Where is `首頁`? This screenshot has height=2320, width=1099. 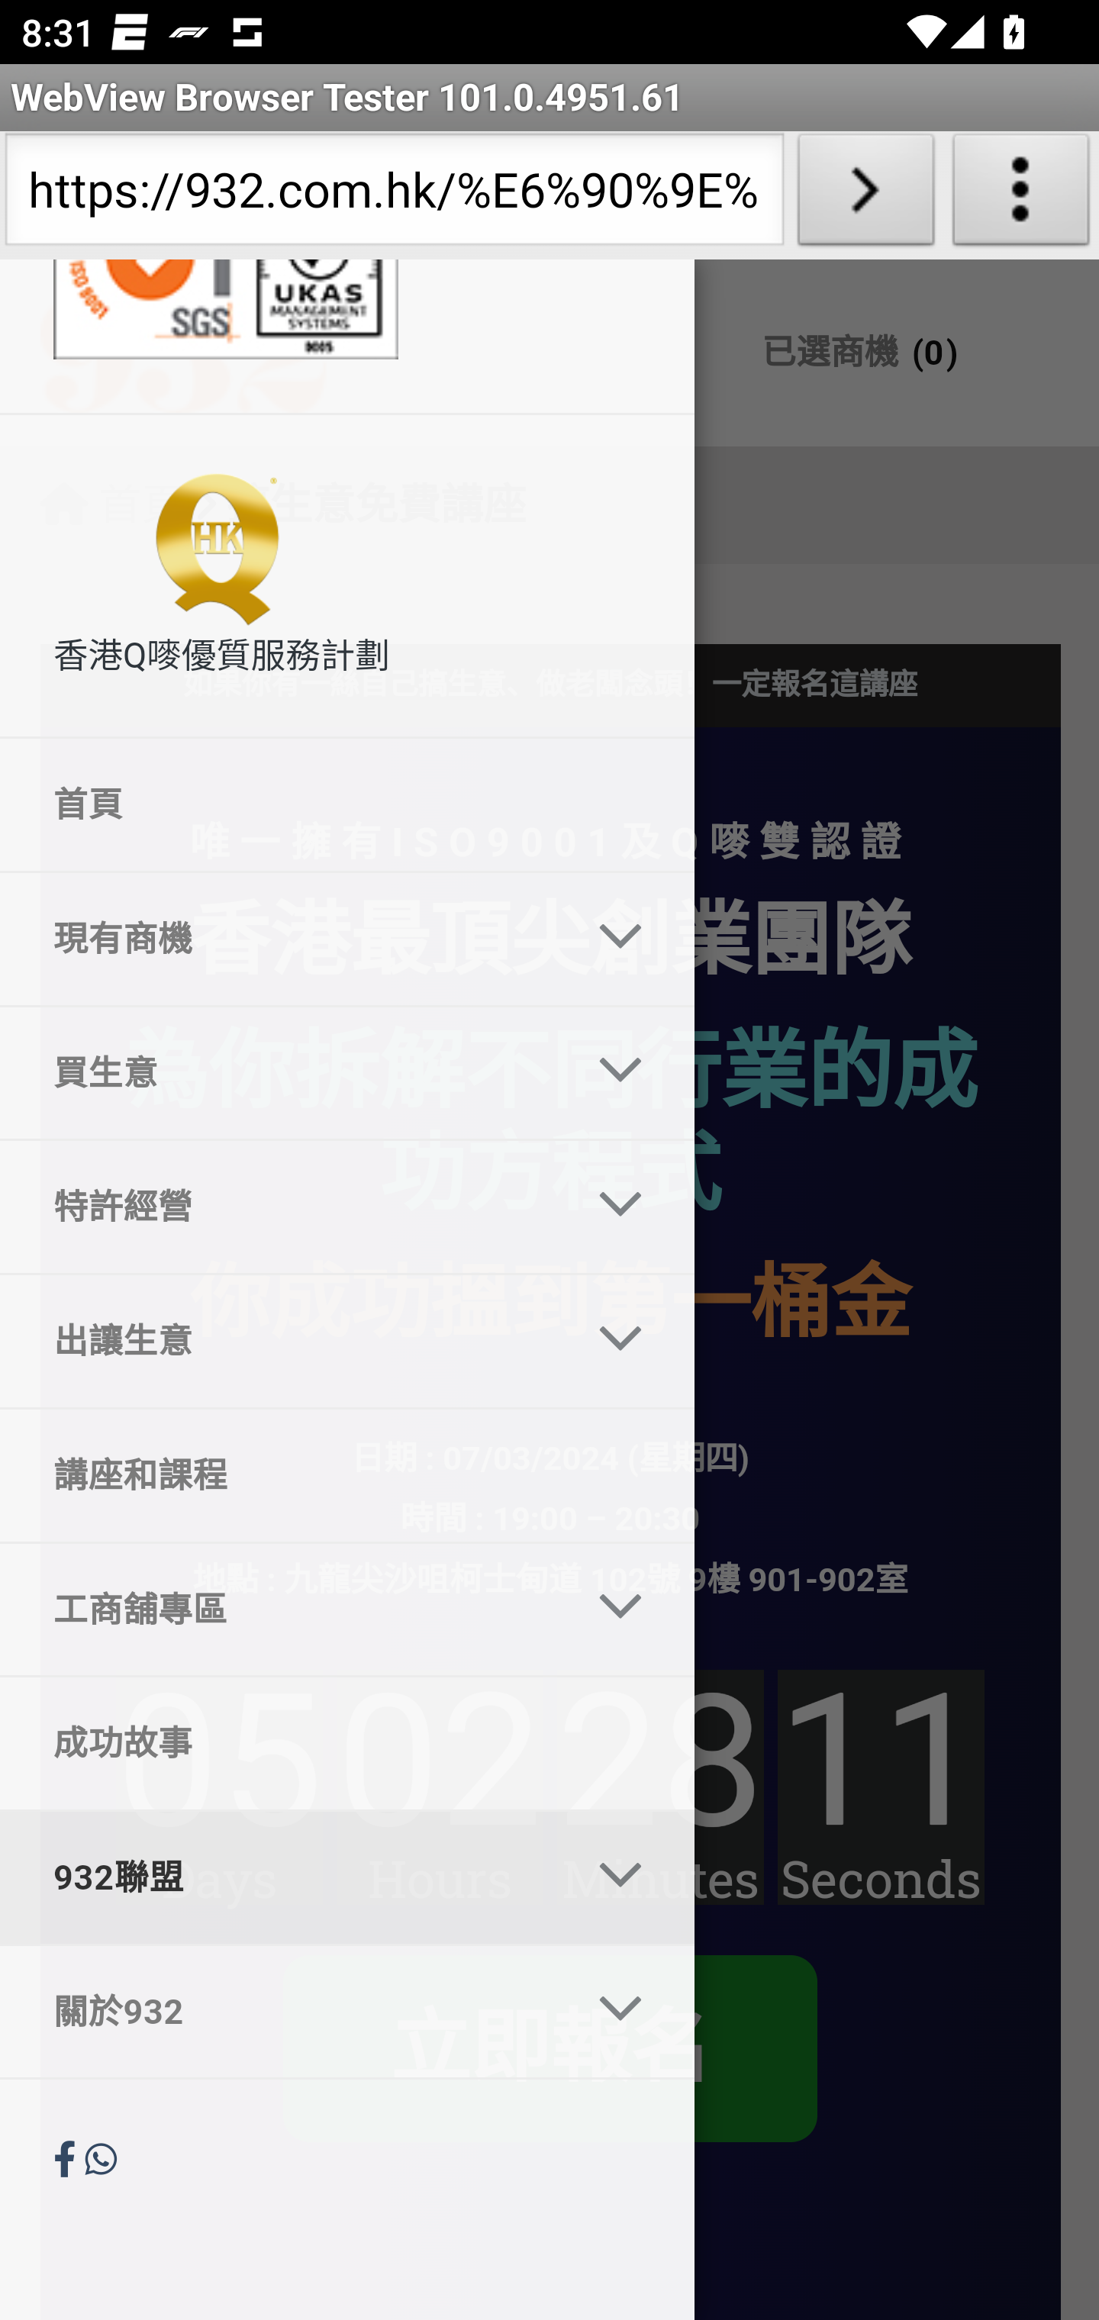 首頁 is located at coordinates (347, 806).